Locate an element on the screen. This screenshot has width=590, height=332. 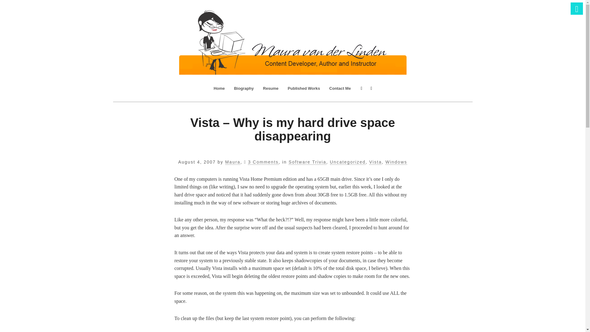
Biography is located at coordinates (244, 89).